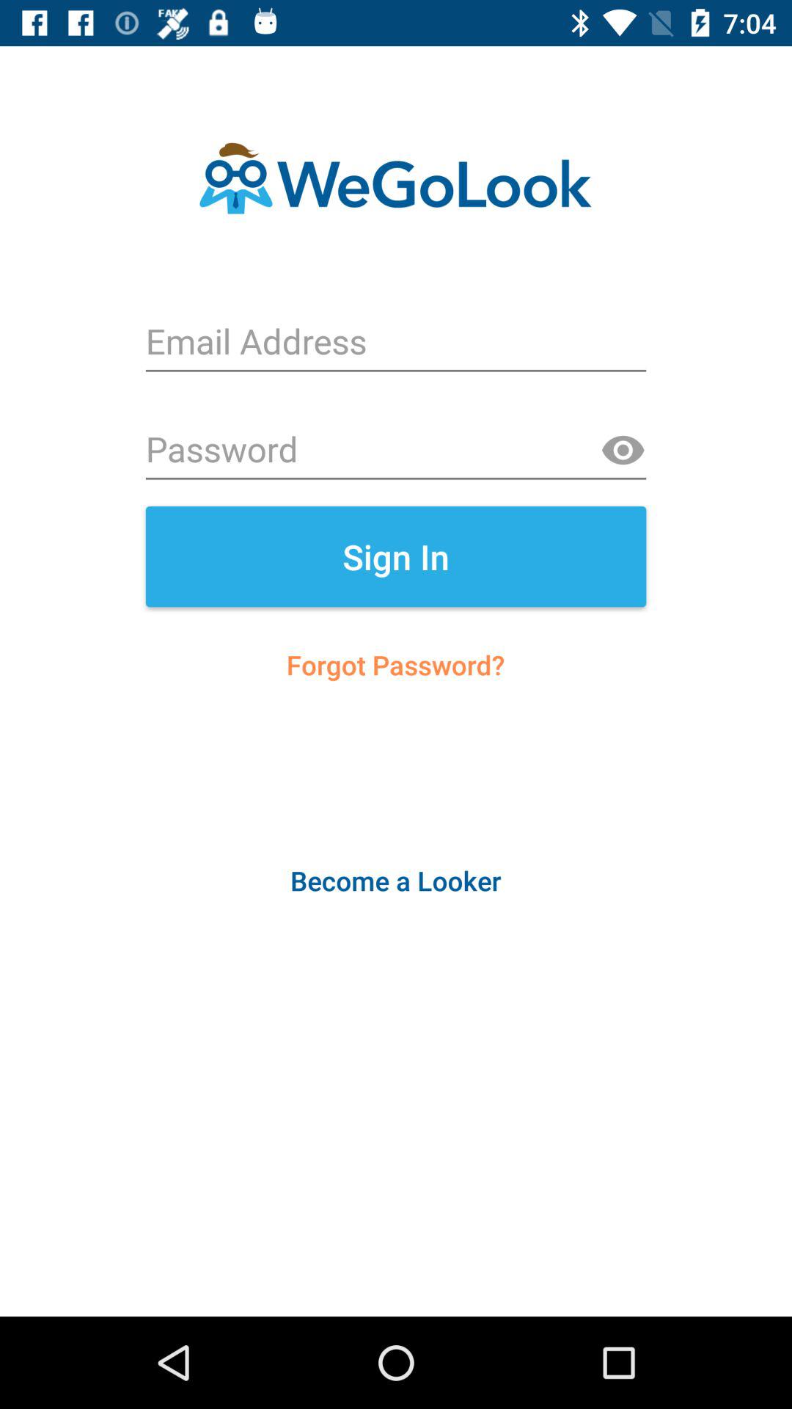 This screenshot has width=792, height=1409. I want to click on jump to become a looker, so click(395, 881).